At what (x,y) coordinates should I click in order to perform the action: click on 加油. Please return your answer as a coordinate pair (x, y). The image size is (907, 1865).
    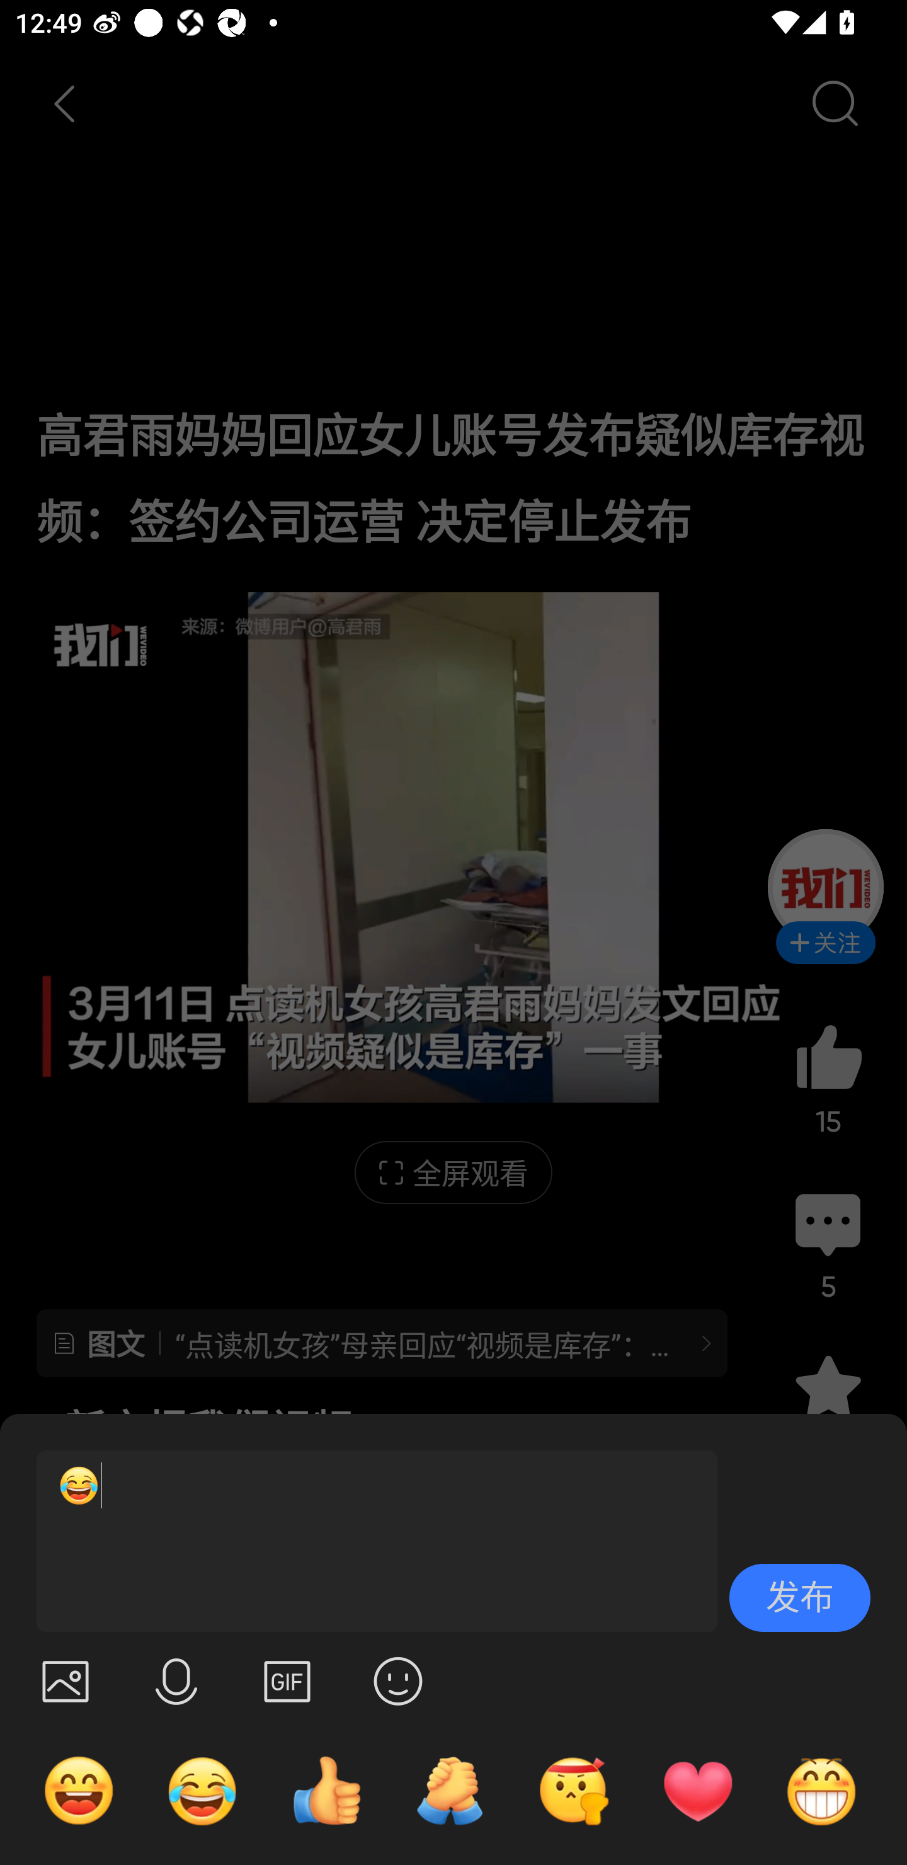
    Looking at the image, I should click on (450, 1790).